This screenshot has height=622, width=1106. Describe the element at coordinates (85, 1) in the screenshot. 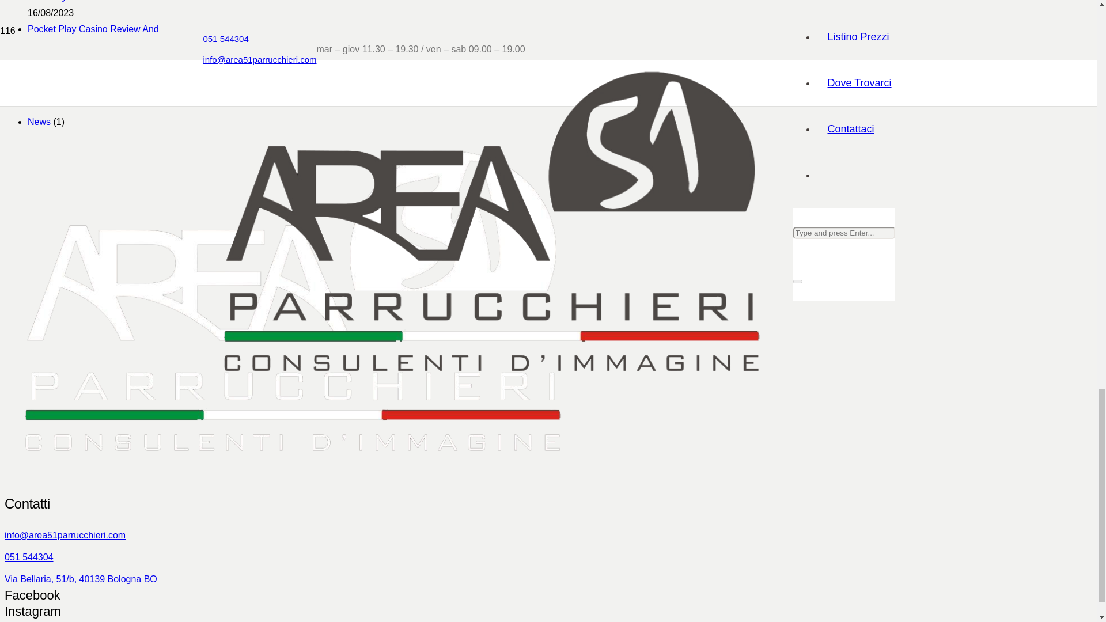

I see `Best Ways To Win At Casino` at that location.